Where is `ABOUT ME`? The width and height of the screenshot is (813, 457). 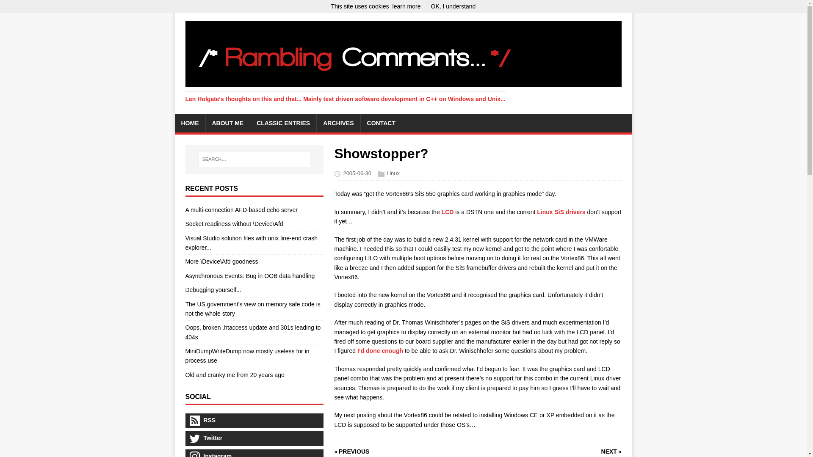
ABOUT ME is located at coordinates (228, 123).